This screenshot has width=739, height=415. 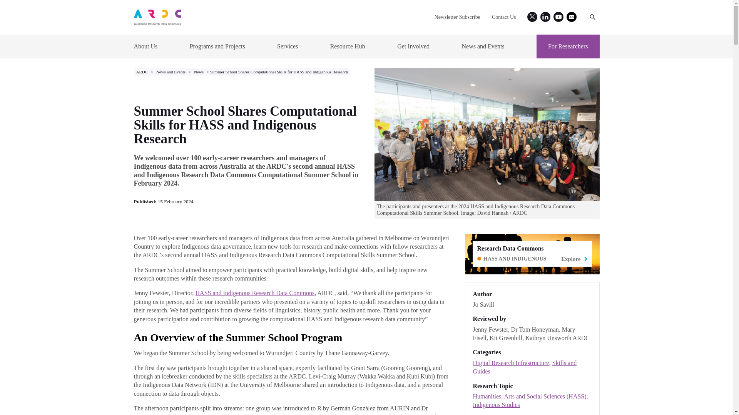 I want to click on Go to News., so click(x=199, y=72).